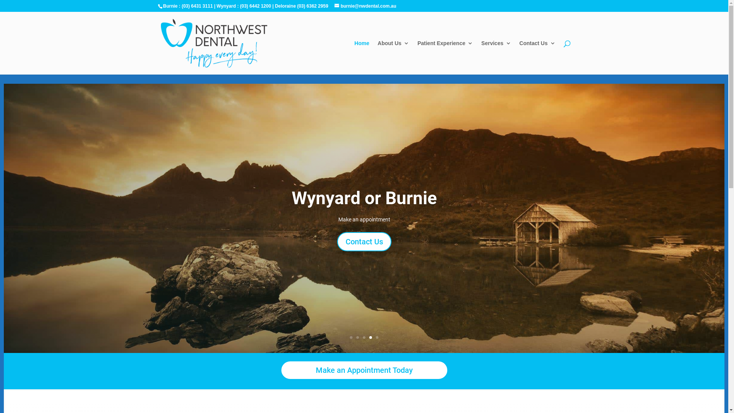 This screenshot has height=413, width=734. I want to click on 1, so click(351, 337).